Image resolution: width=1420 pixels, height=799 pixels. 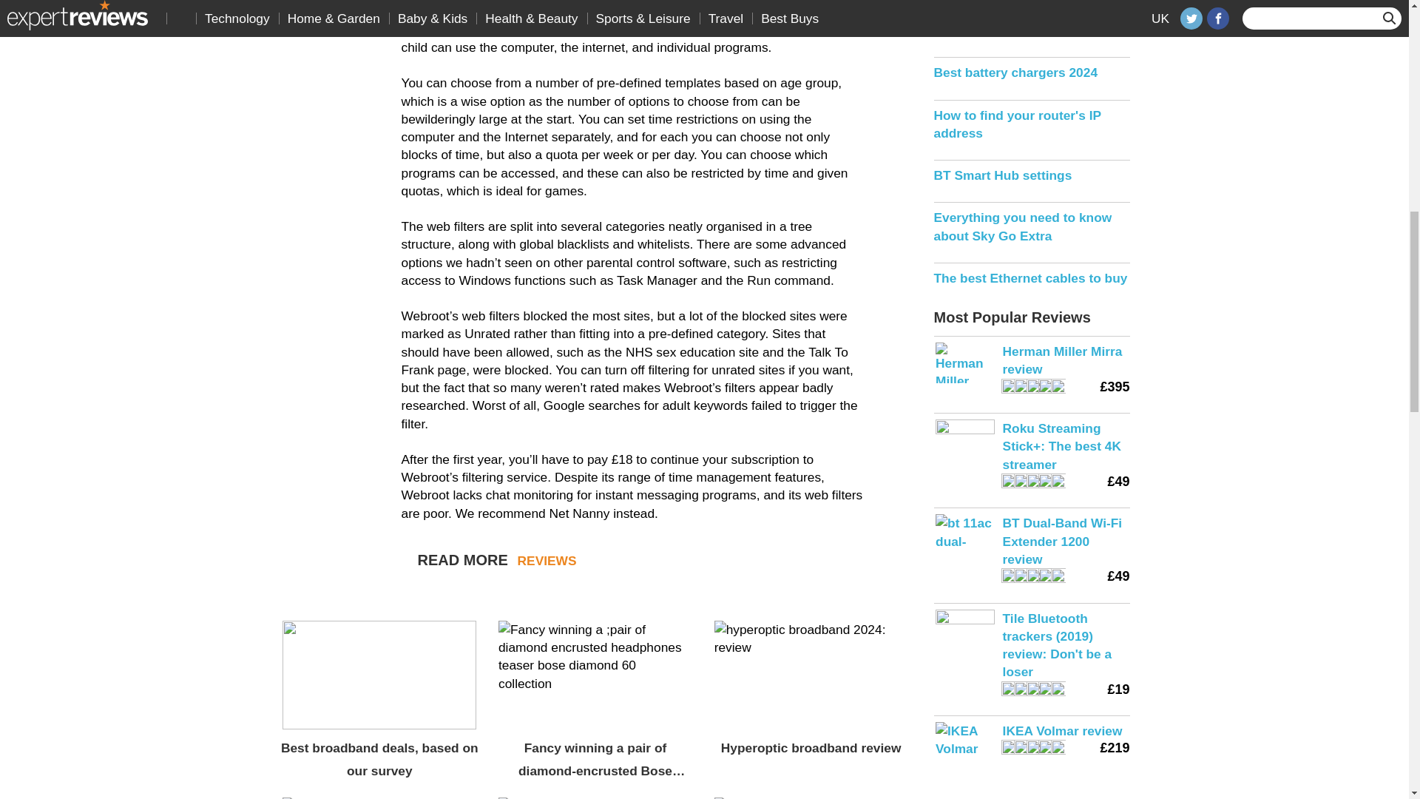 What do you see at coordinates (811, 748) in the screenshot?
I see `Hyperoptic broadband review` at bounding box center [811, 748].